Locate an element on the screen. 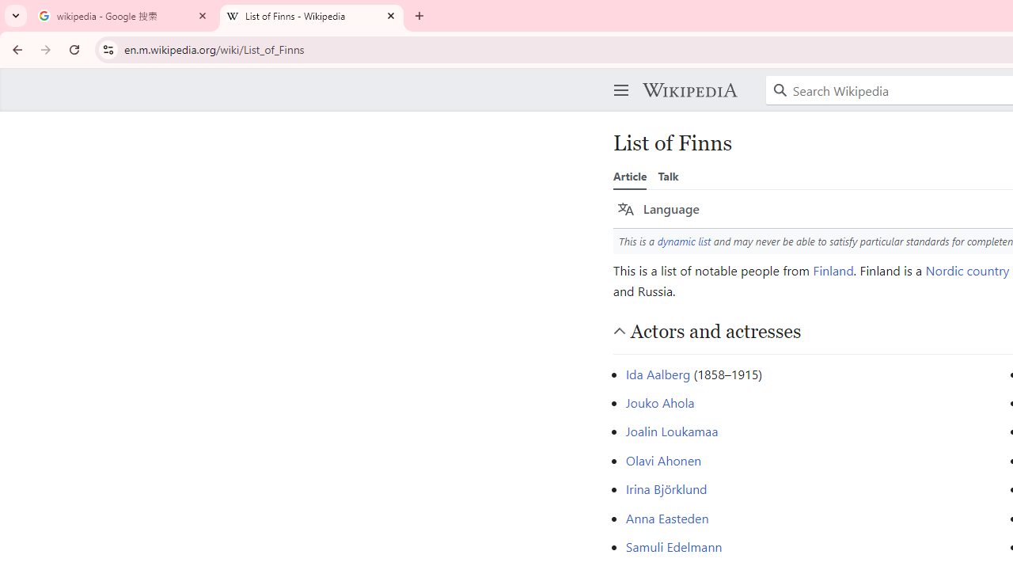 This screenshot has width=1013, height=570. Samuli Edelmann is located at coordinates (673, 546).